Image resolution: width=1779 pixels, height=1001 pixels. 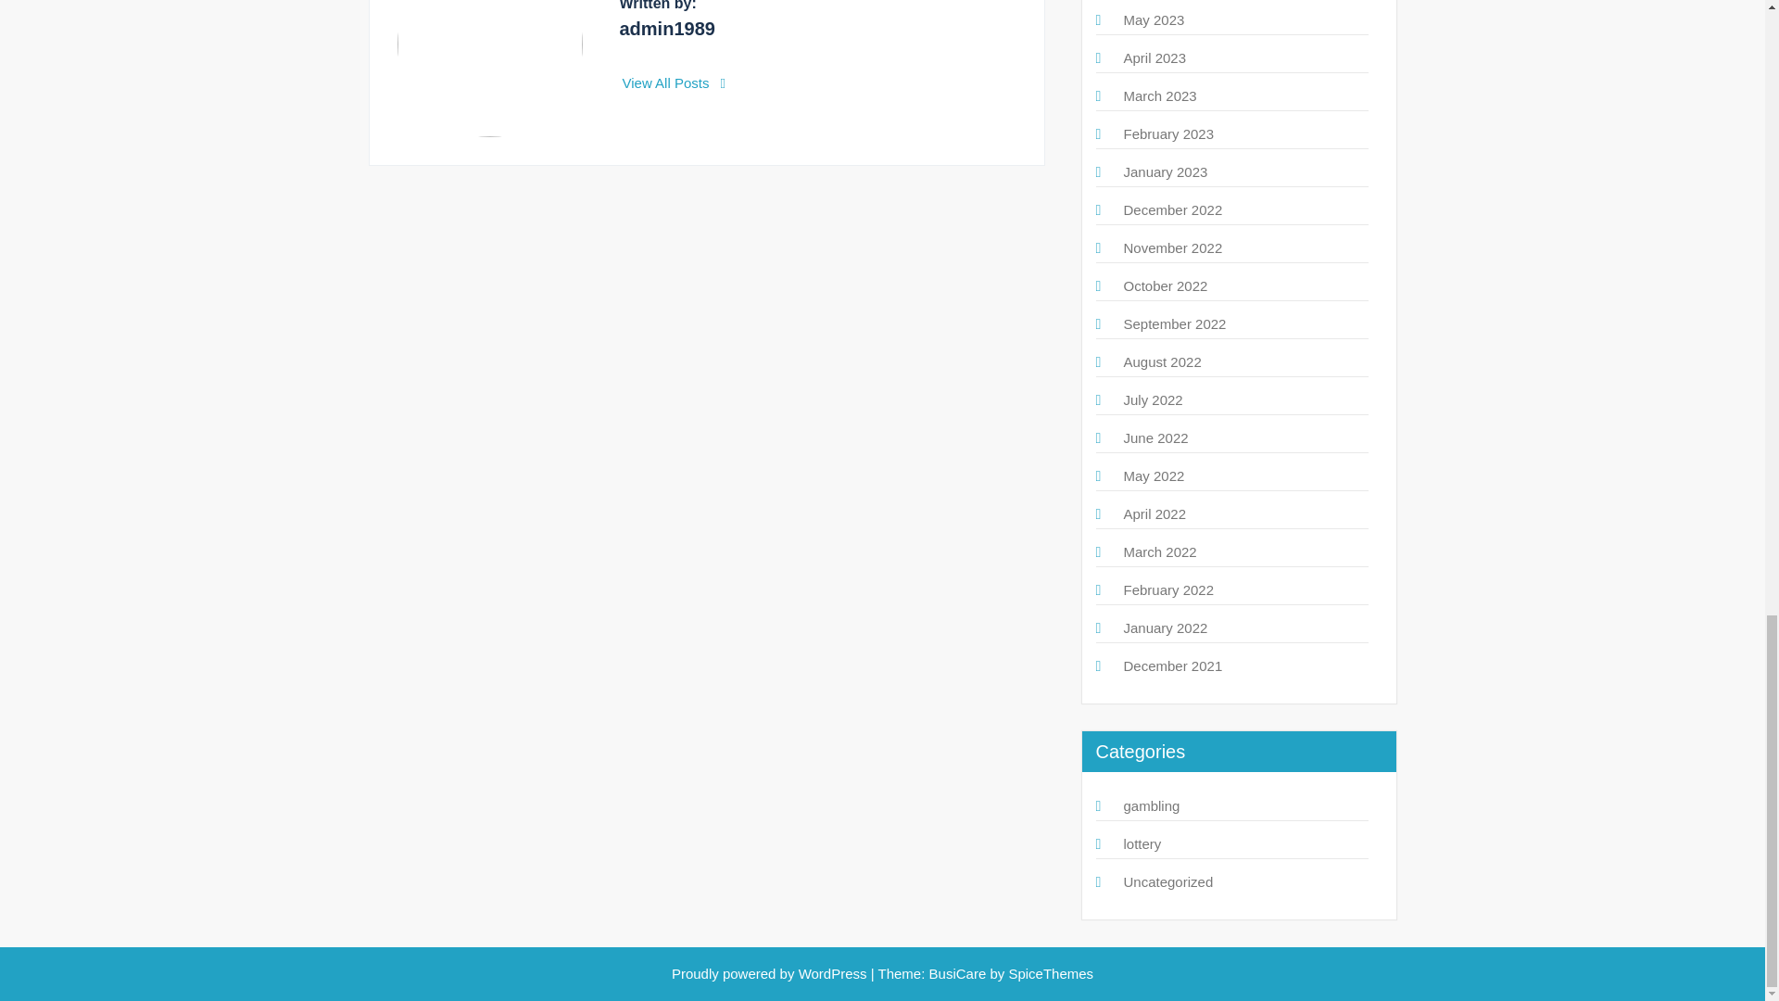 I want to click on View All Posts, so click(x=675, y=83).